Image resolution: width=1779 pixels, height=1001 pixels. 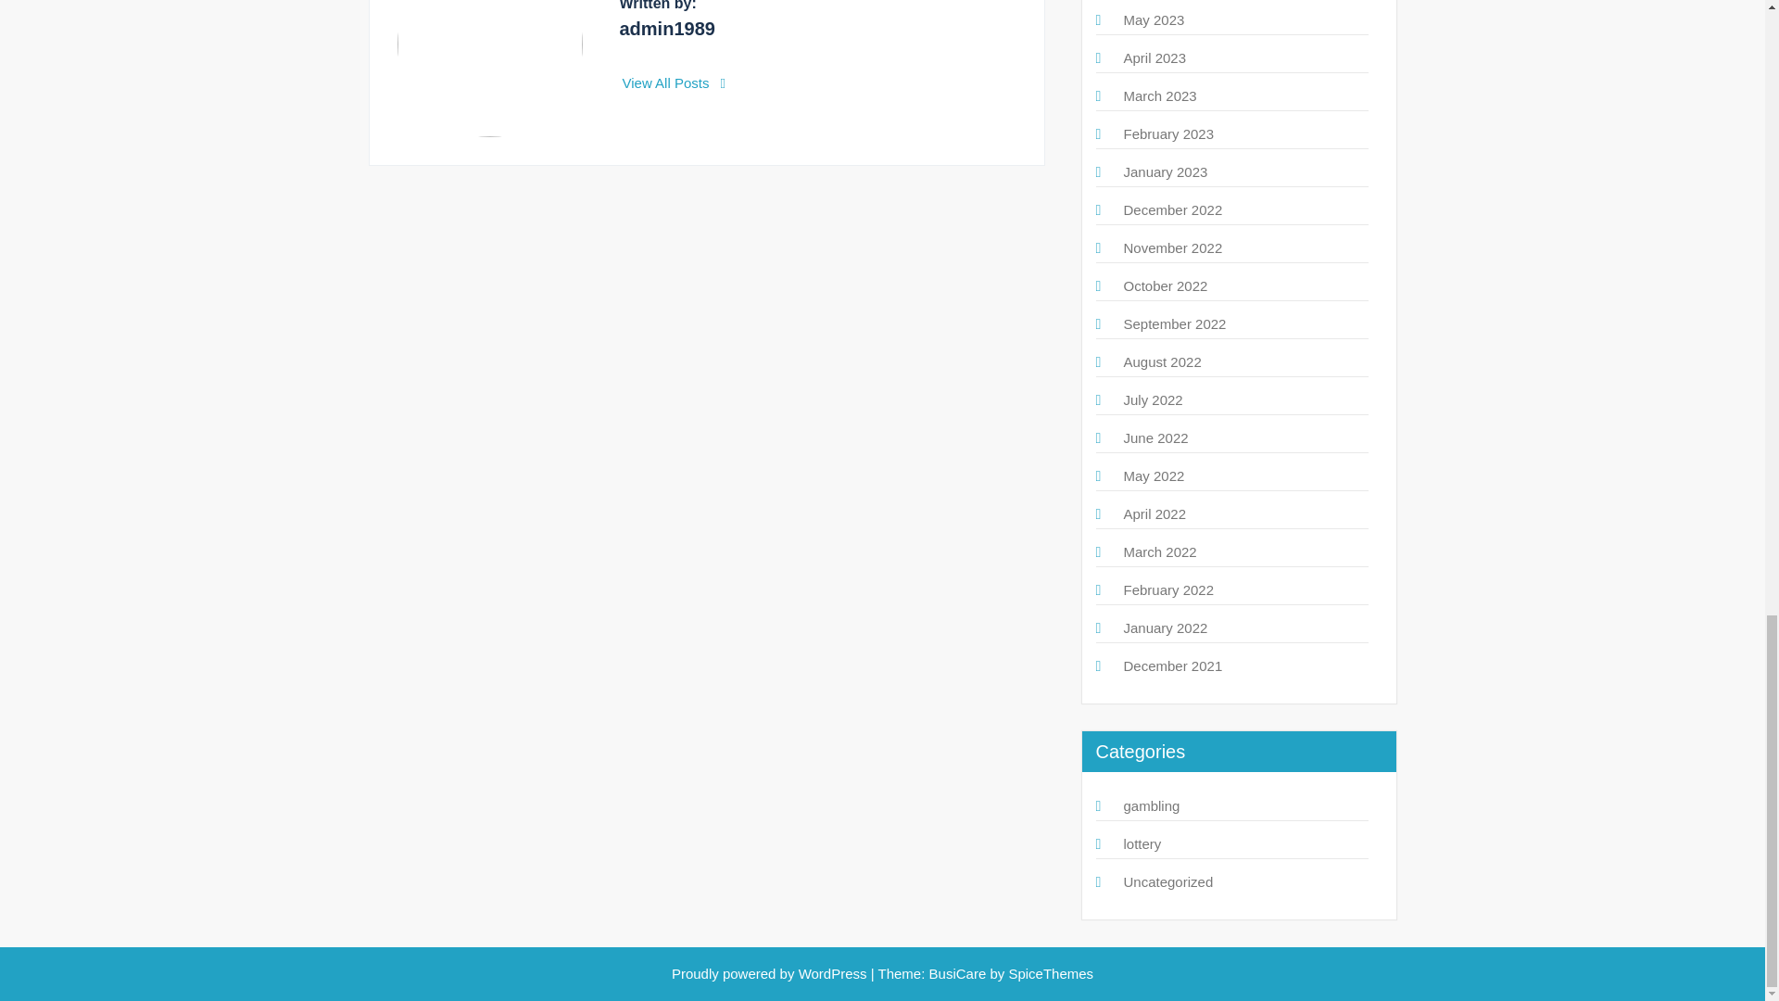 I want to click on View All Posts, so click(x=675, y=83).